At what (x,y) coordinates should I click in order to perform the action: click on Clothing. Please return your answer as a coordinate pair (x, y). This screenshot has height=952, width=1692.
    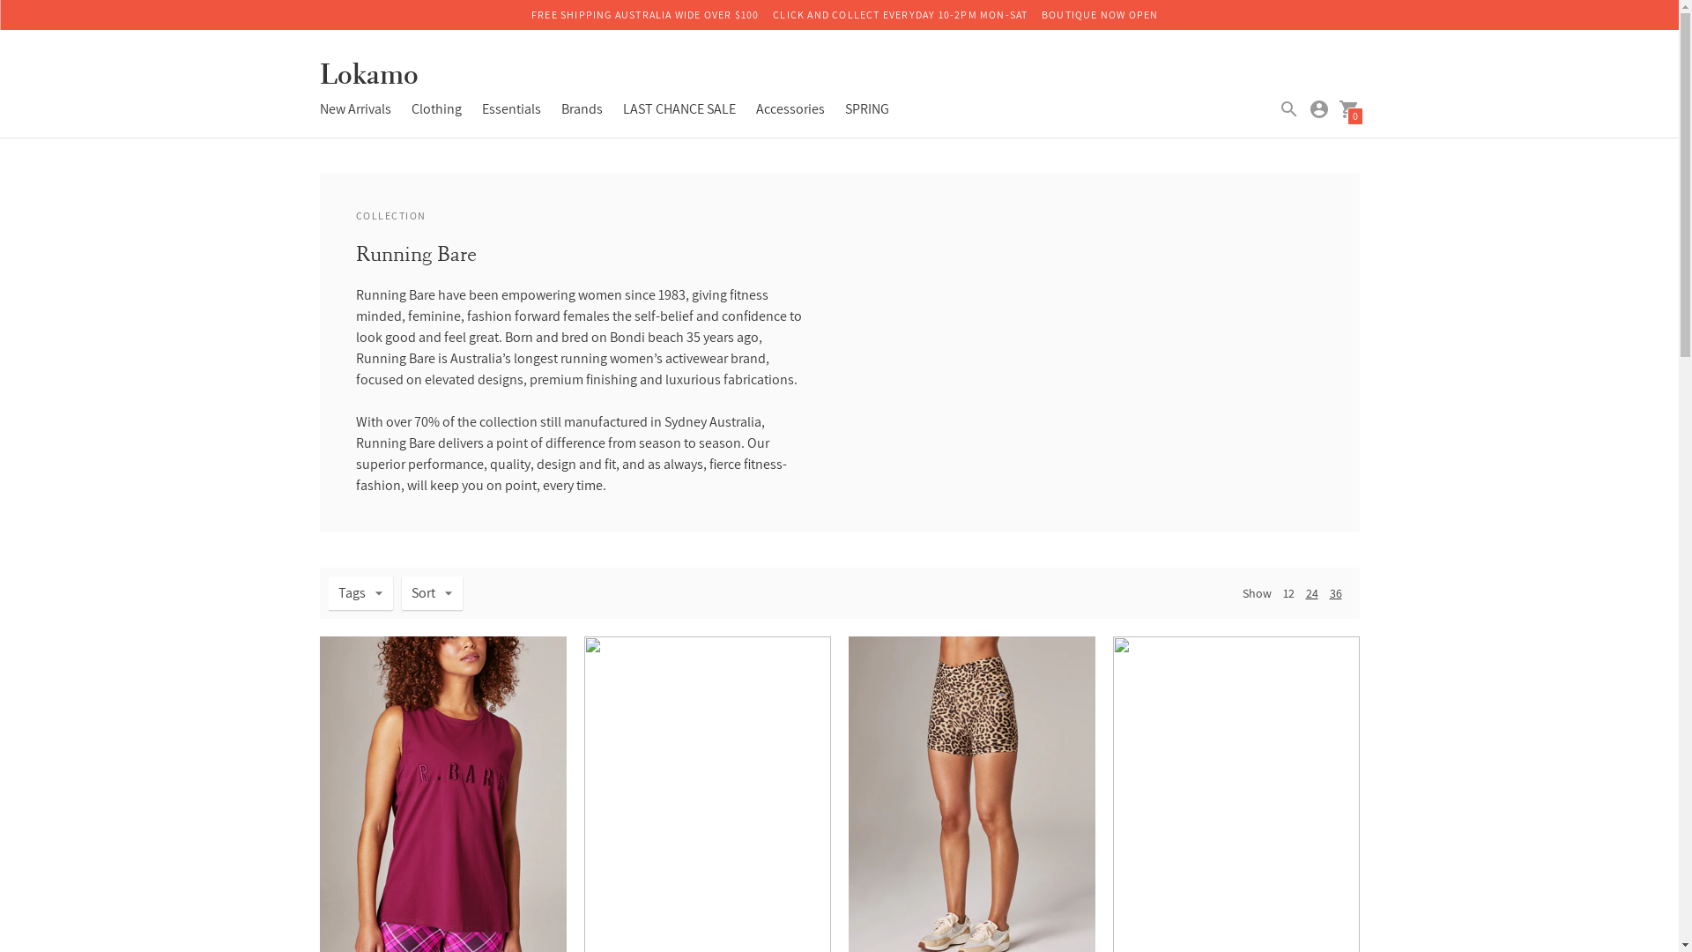
    Looking at the image, I should click on (435, 109).